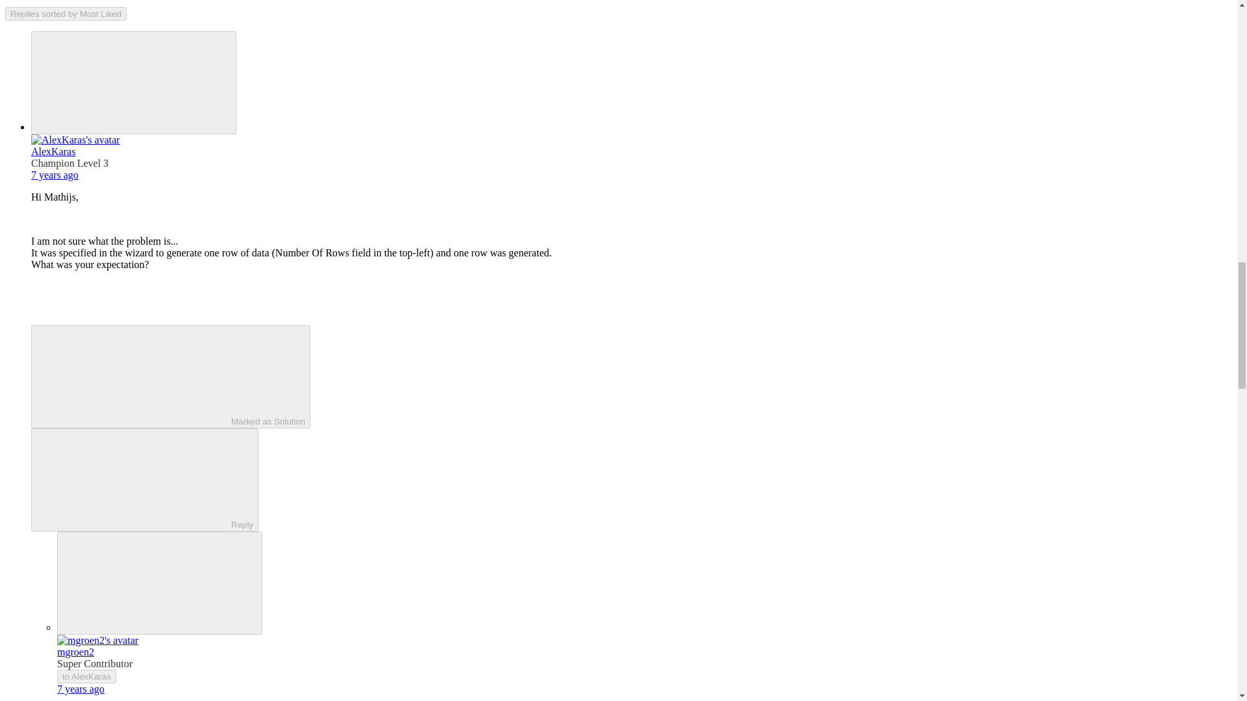  Describe the element at coordinates (75, 652) in the screenshot. I see `mgroen2` at that location.